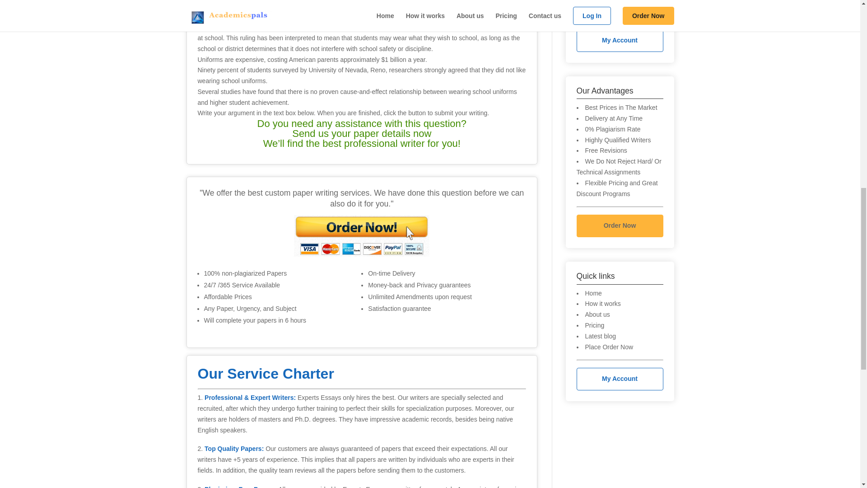  Describe the element at coordinates (593, 293) in the screenshot. I see `Home` at that location.